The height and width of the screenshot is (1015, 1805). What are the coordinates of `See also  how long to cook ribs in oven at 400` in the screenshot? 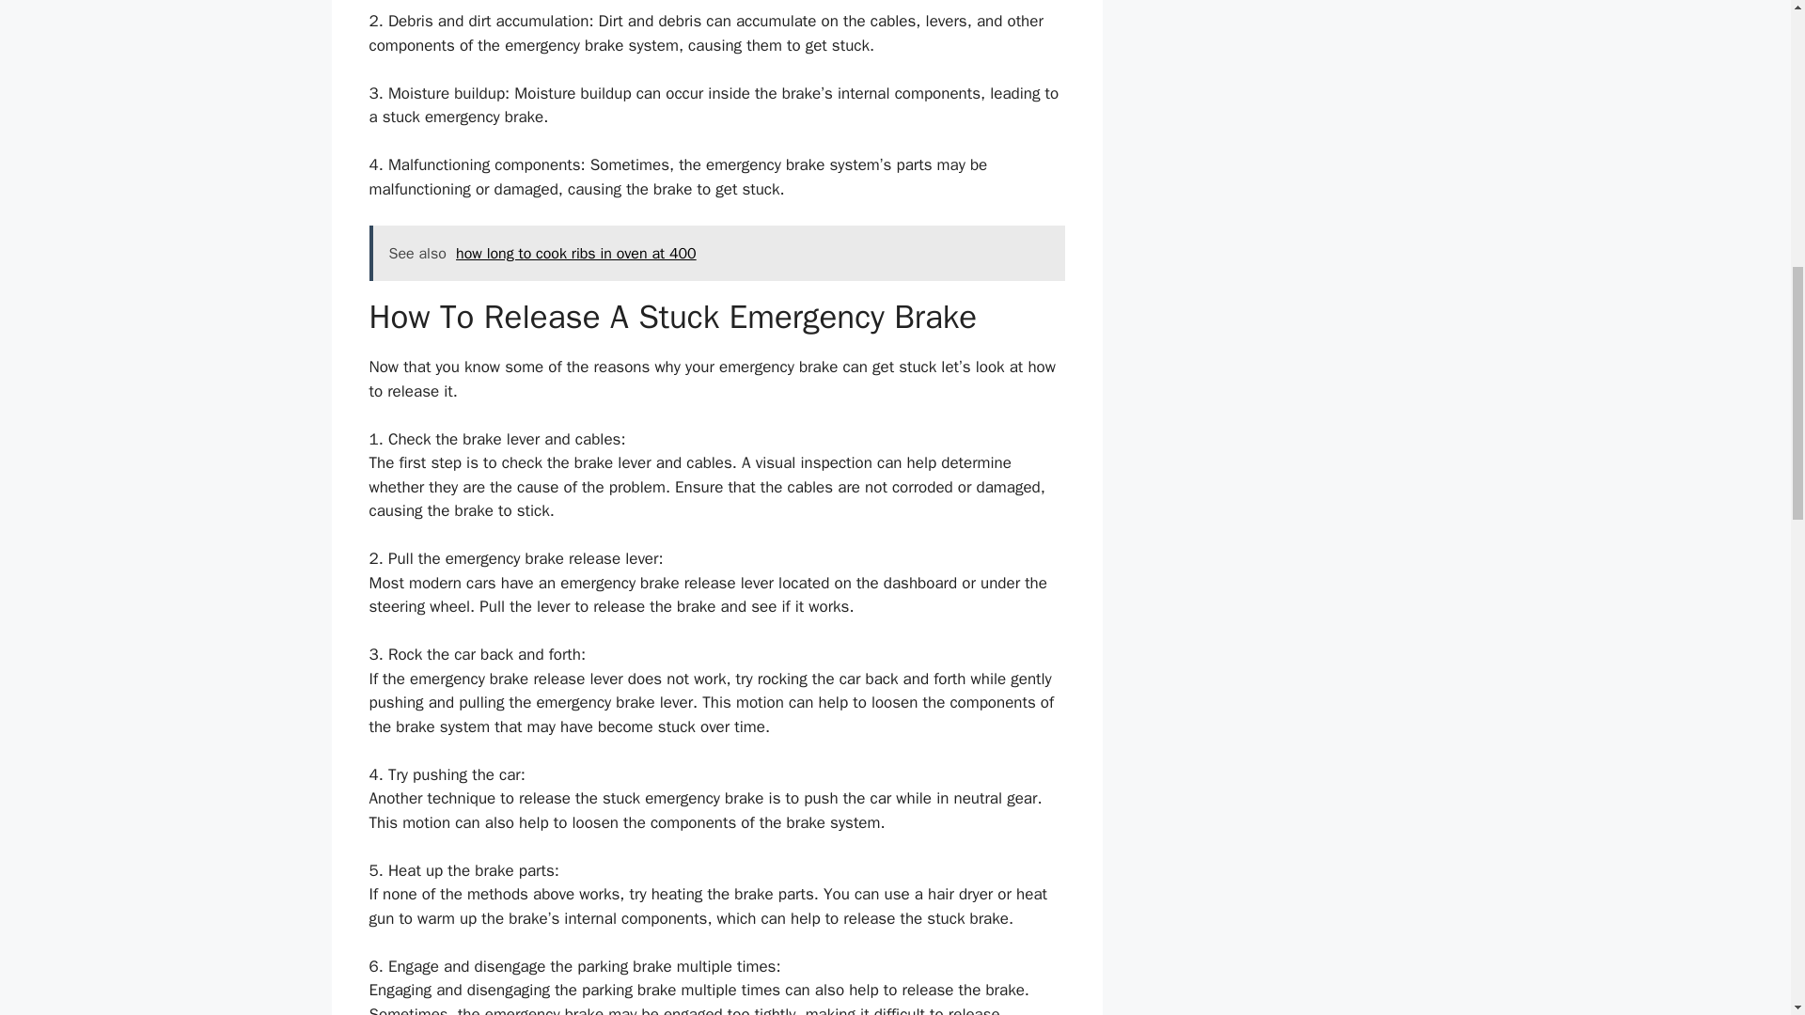 It's located at (716, 254).